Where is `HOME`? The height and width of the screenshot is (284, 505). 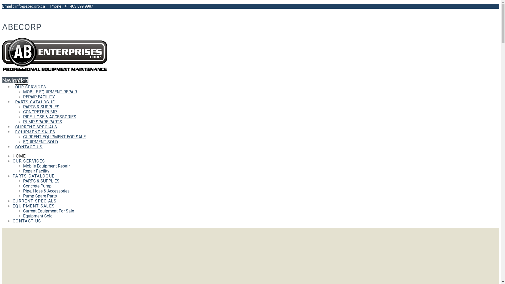 HOME is located at coordinates (19, 156).